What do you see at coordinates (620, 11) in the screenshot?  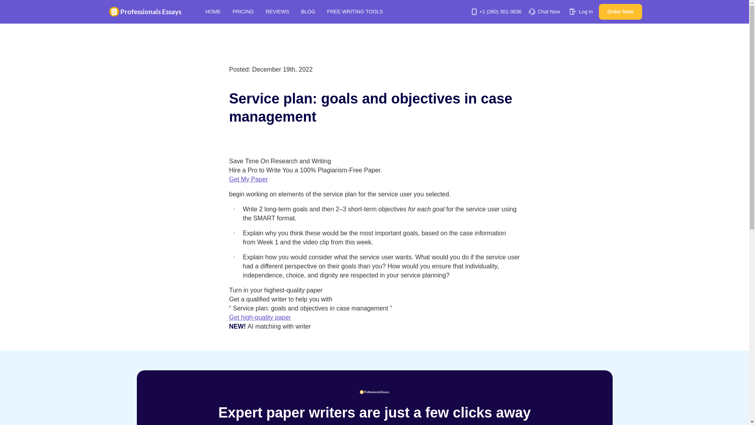 I see `Order Now` at bounding box center [620, 11].